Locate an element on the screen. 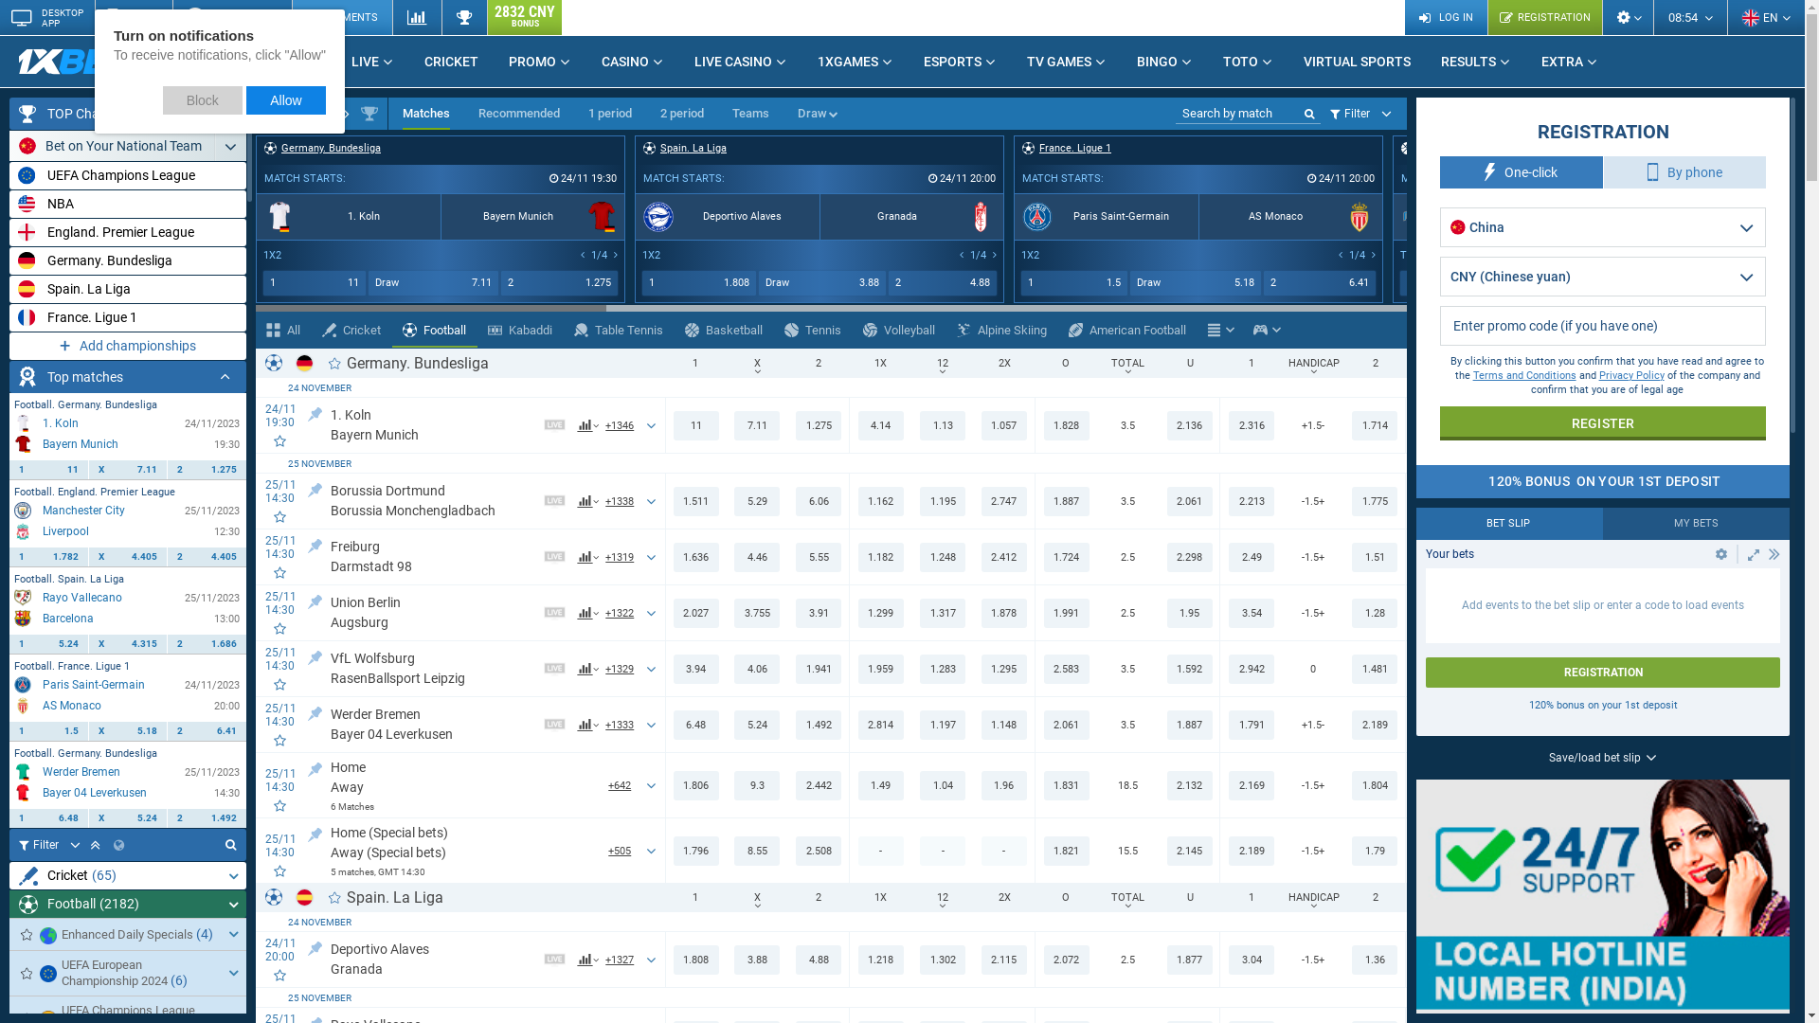 The height and width of the screenshot is (1023, 1819). Allow is located at coordinates (286, 100).